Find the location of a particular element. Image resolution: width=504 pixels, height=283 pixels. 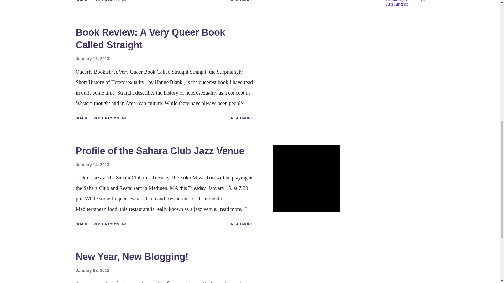

SHARE is located at coordinates (82, 2).